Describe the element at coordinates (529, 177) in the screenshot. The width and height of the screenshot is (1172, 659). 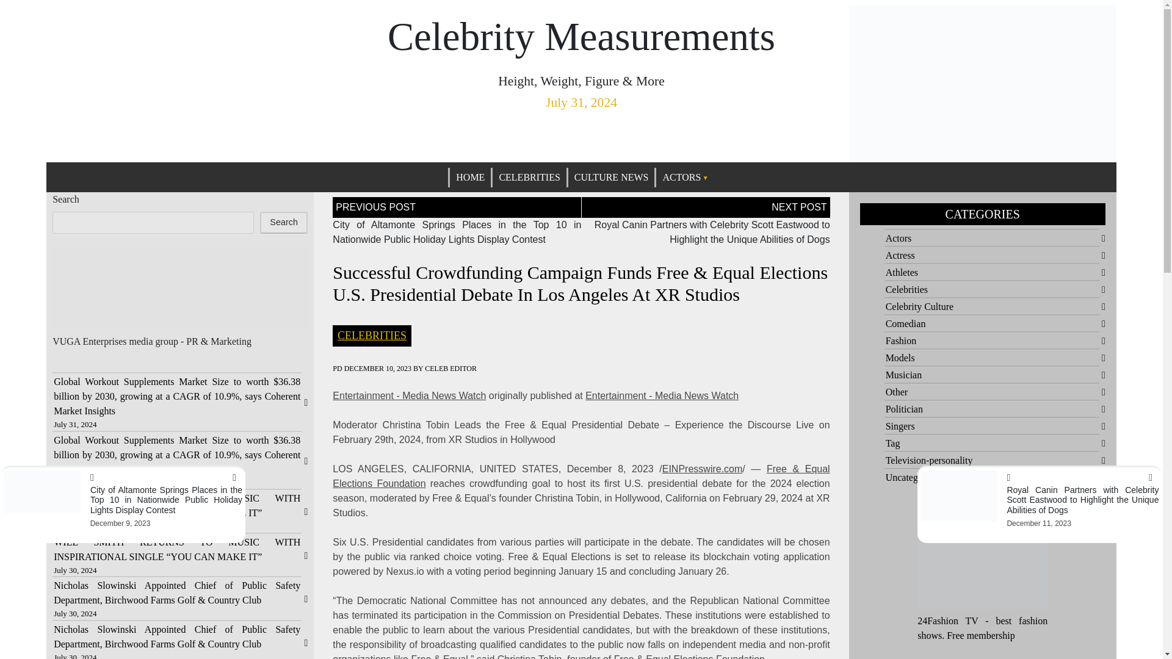
I see `CELEBRITIES` at that location.